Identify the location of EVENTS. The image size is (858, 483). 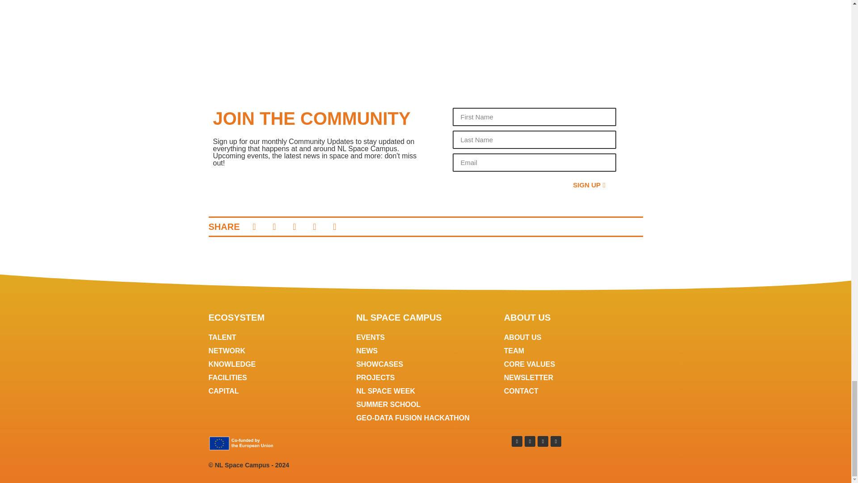
(425, 337).